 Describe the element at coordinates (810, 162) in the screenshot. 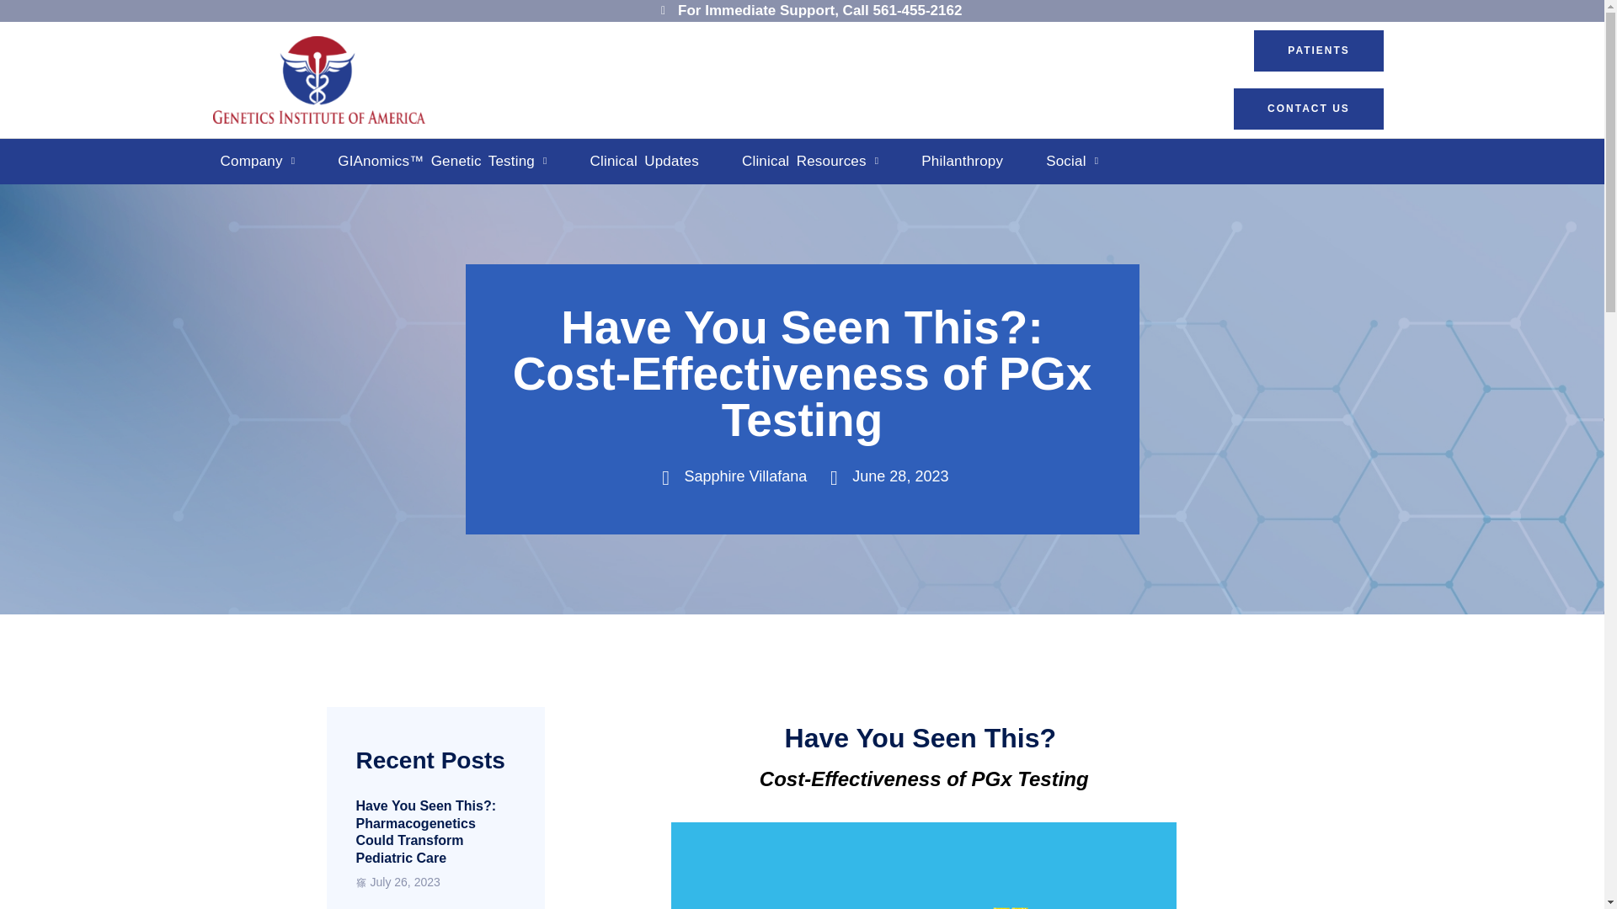

I see `Clinical Resources` at that location.